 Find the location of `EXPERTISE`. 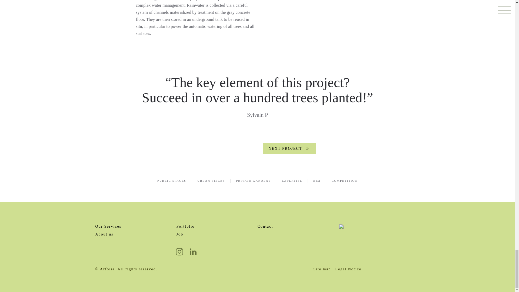

EXPERTISE is located at coordinates (292, 181).